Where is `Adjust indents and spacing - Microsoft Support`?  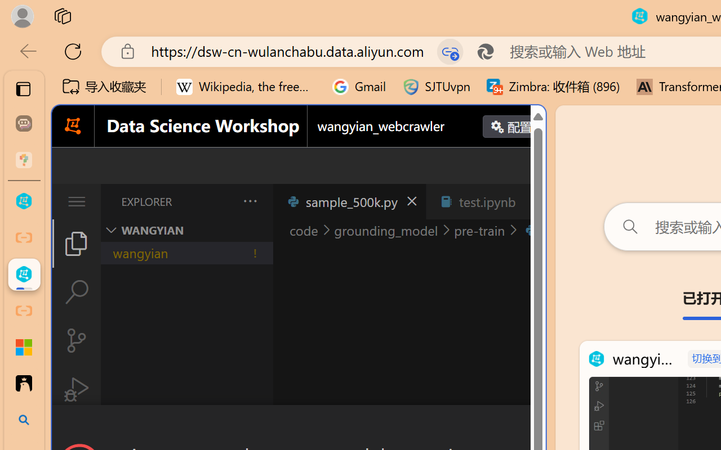 Adjust indents and spacing - Microsoft Support is located at coordinates (24, 347).